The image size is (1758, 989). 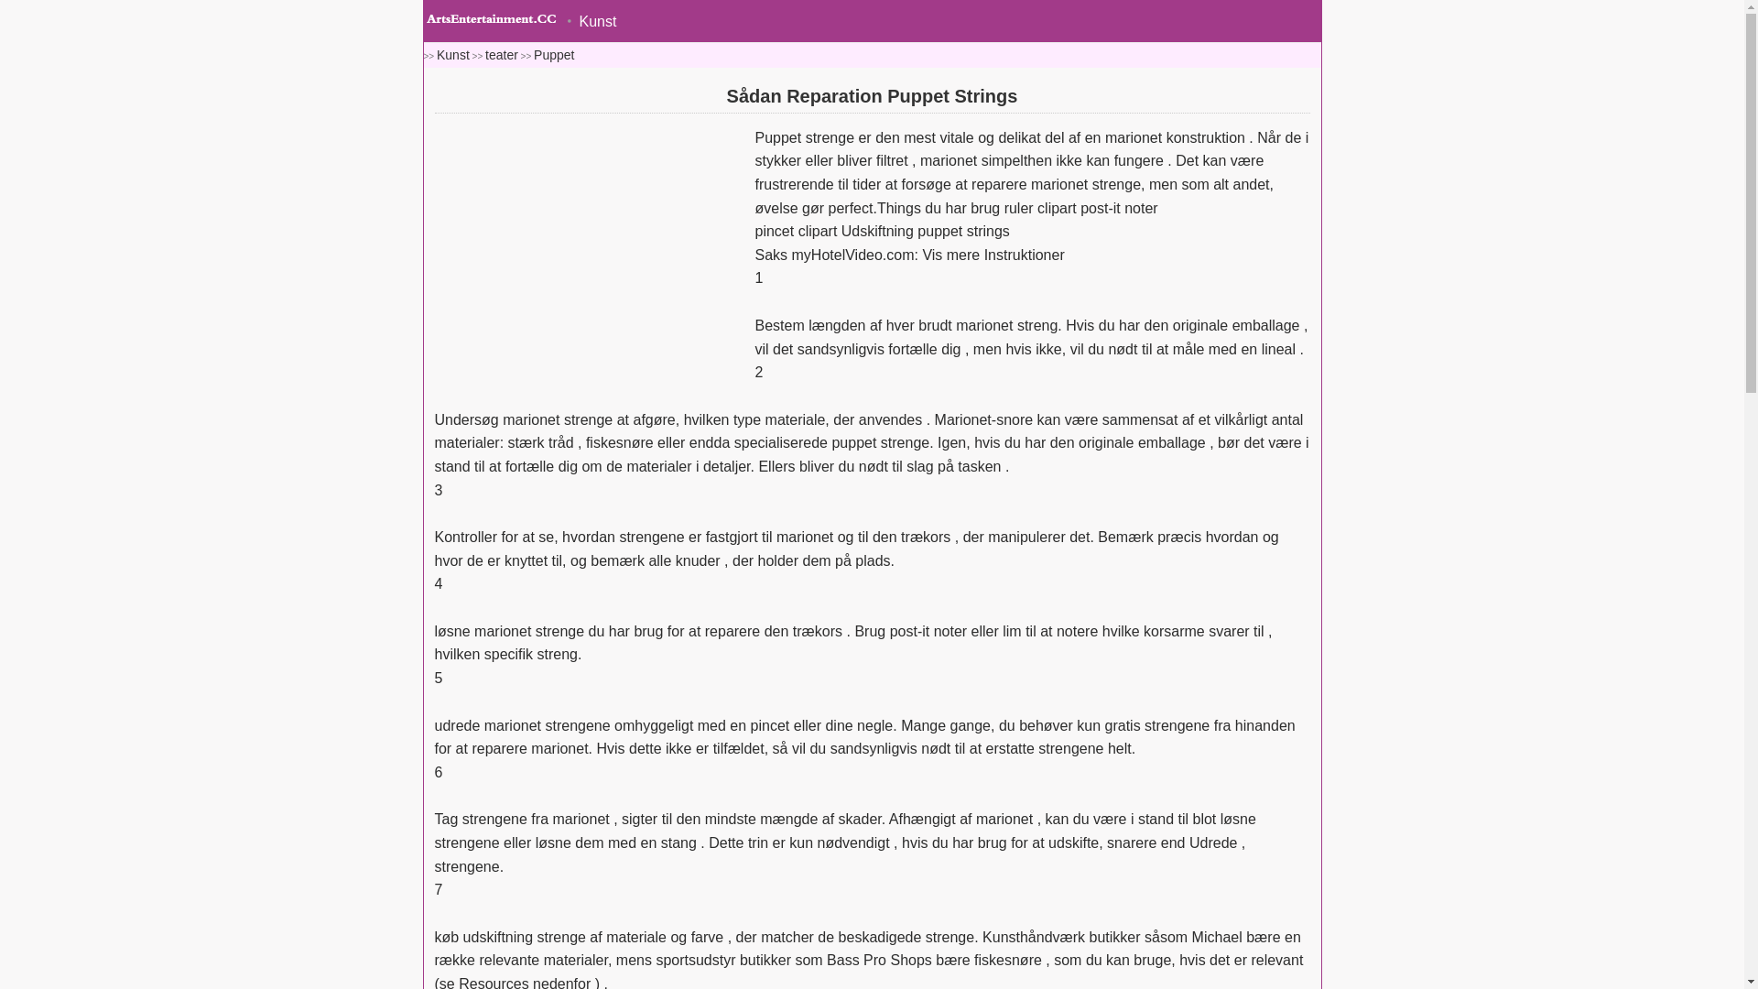 I want to click on Advertisement, so click(x=590, y=256).